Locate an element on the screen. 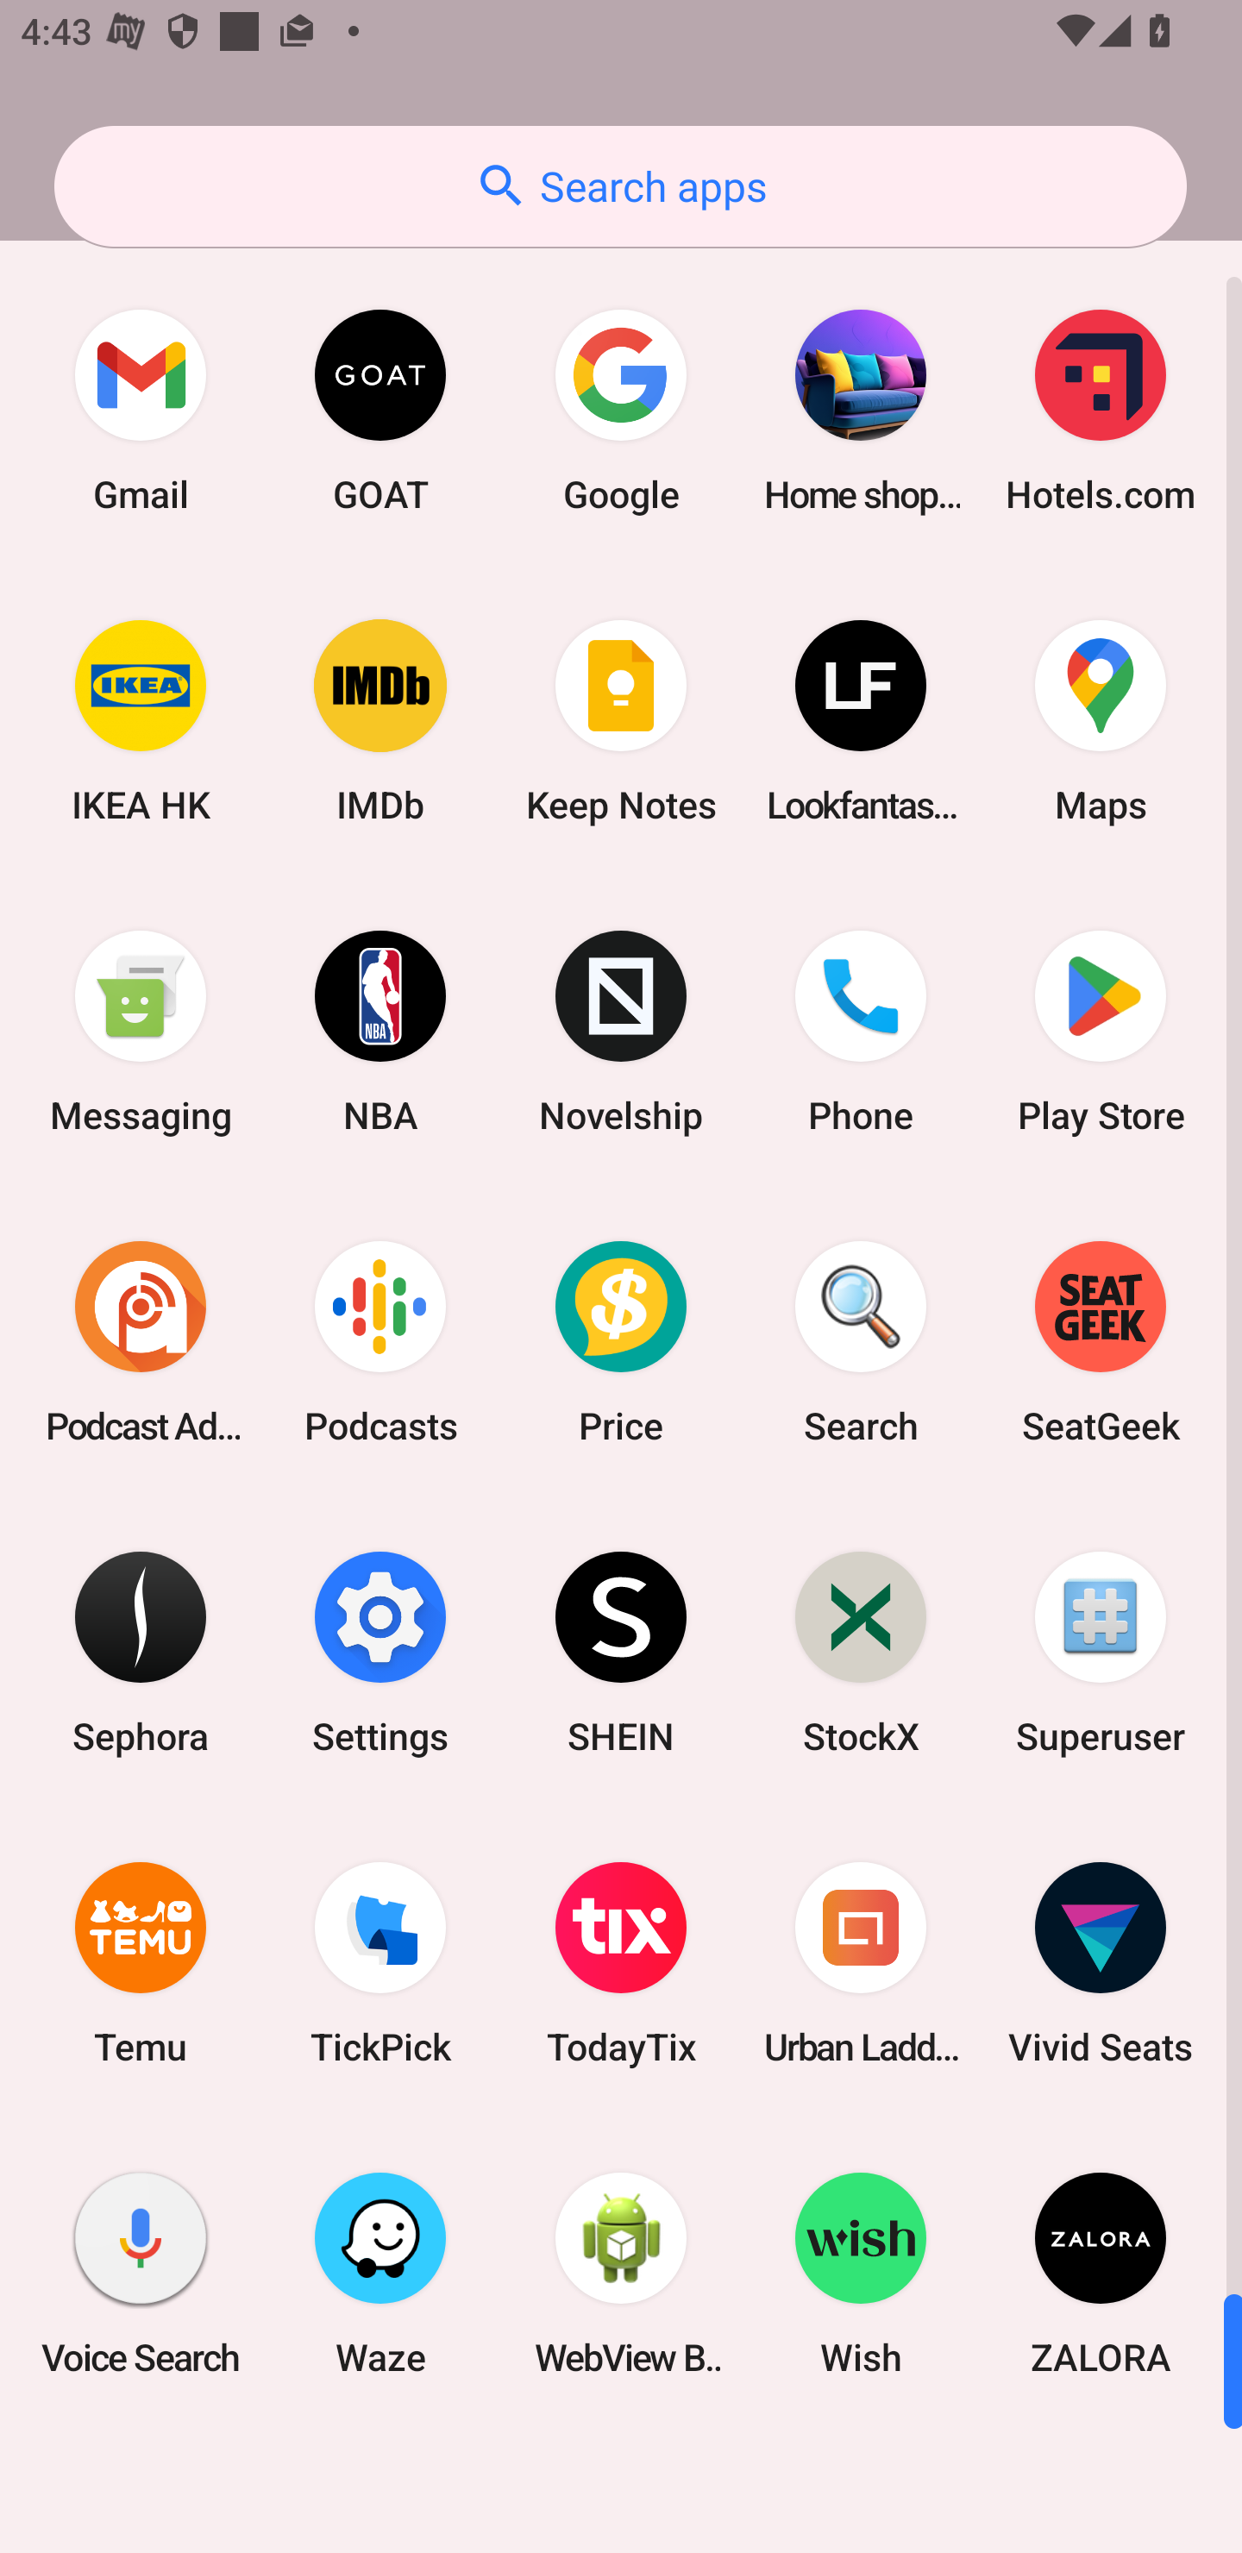 This screenshot has width=1242, height=2553. Home shopping is located at coordinates (861, 411).